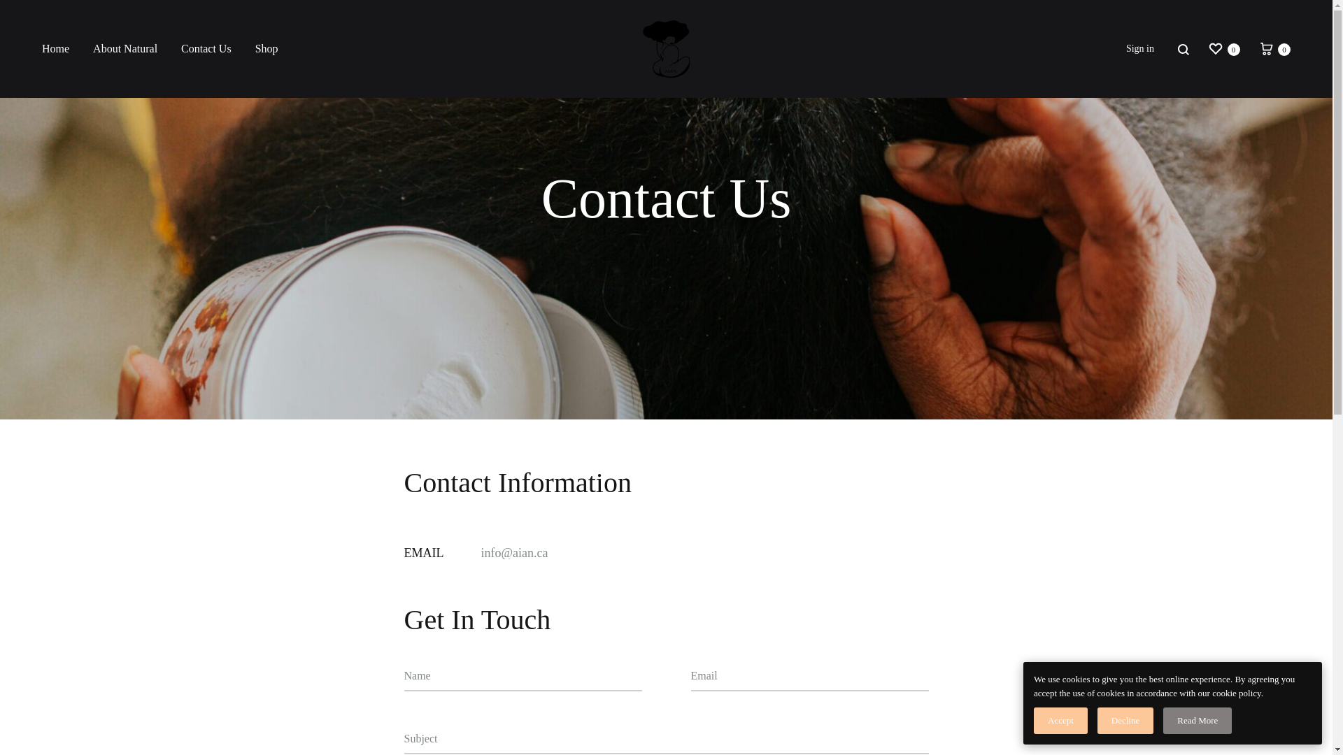 The height and width of the screenshot is (755, 1343). Describe the element at coordinates (1198, 720) in the screenshot. I see `Read More` at that location.